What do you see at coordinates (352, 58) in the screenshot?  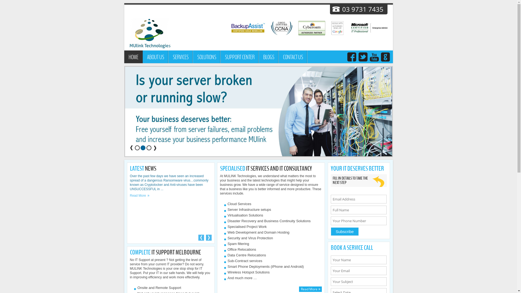 I see `Facebook` at bounding box center [352, 58].